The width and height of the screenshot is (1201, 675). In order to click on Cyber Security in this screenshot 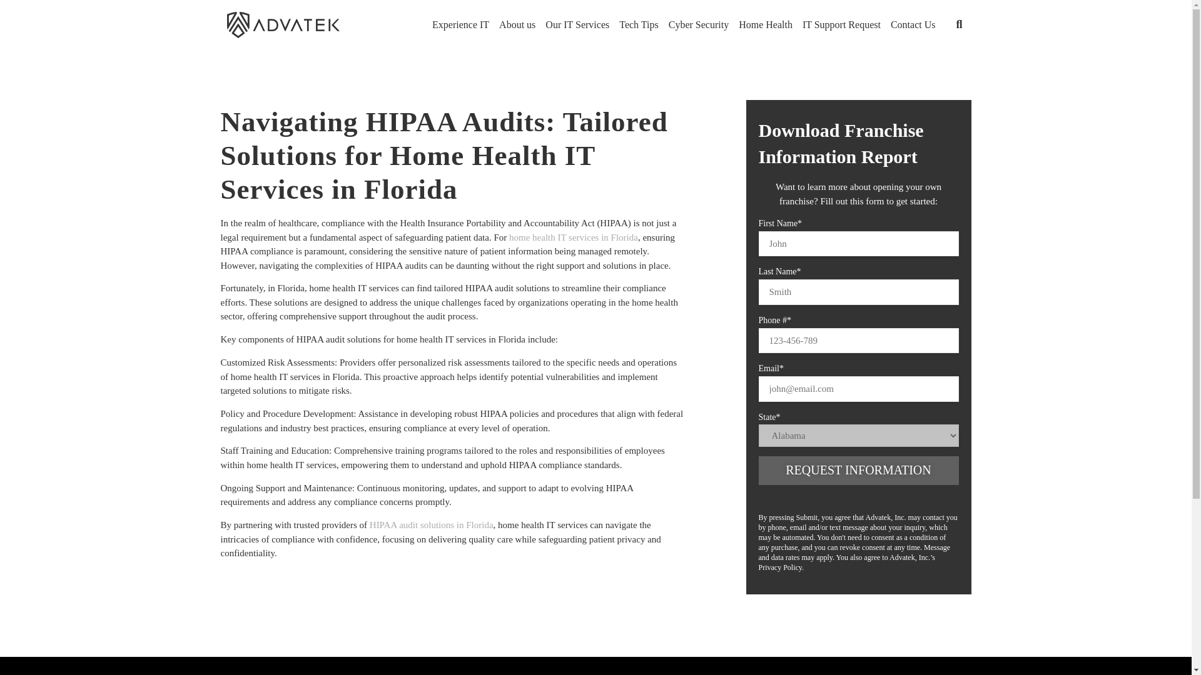, I will do `click(699, 25)`.